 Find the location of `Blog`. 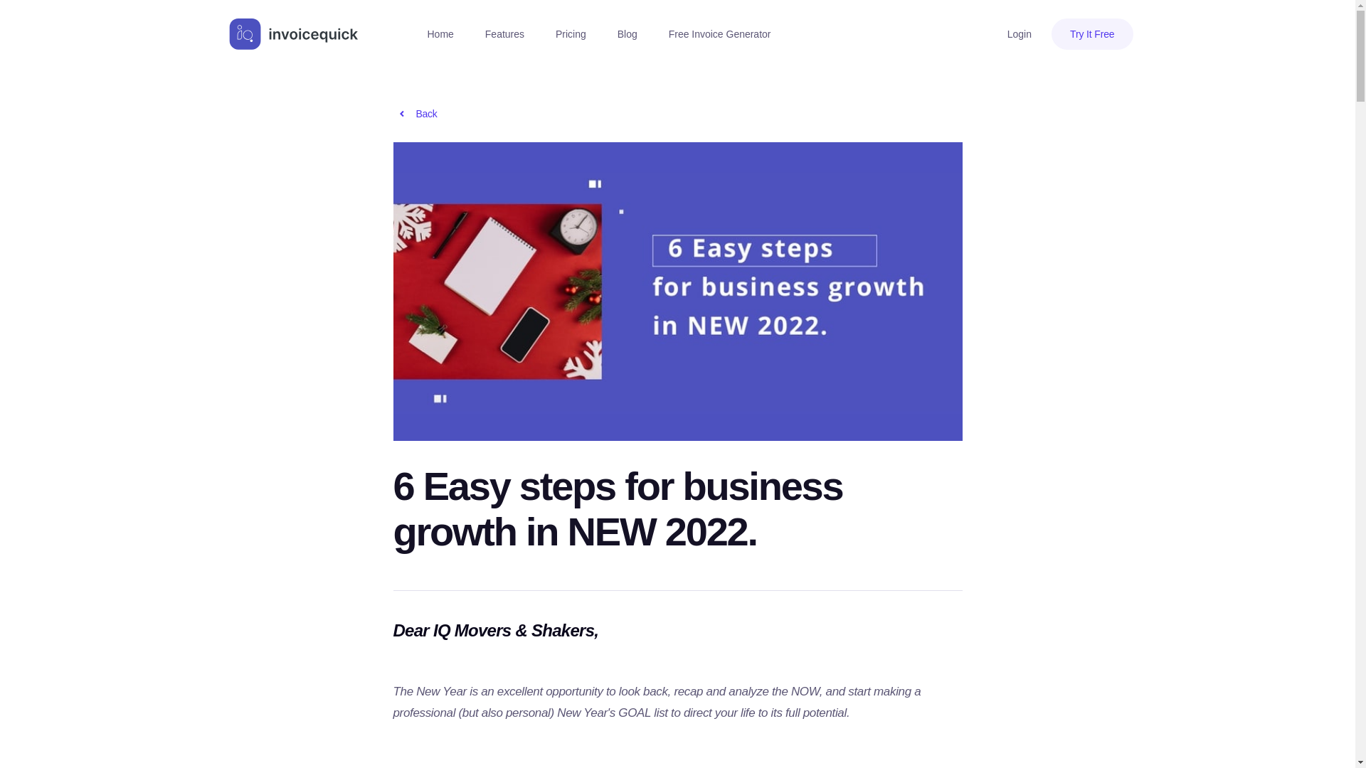

Blog is located at coordinates (628, 34).